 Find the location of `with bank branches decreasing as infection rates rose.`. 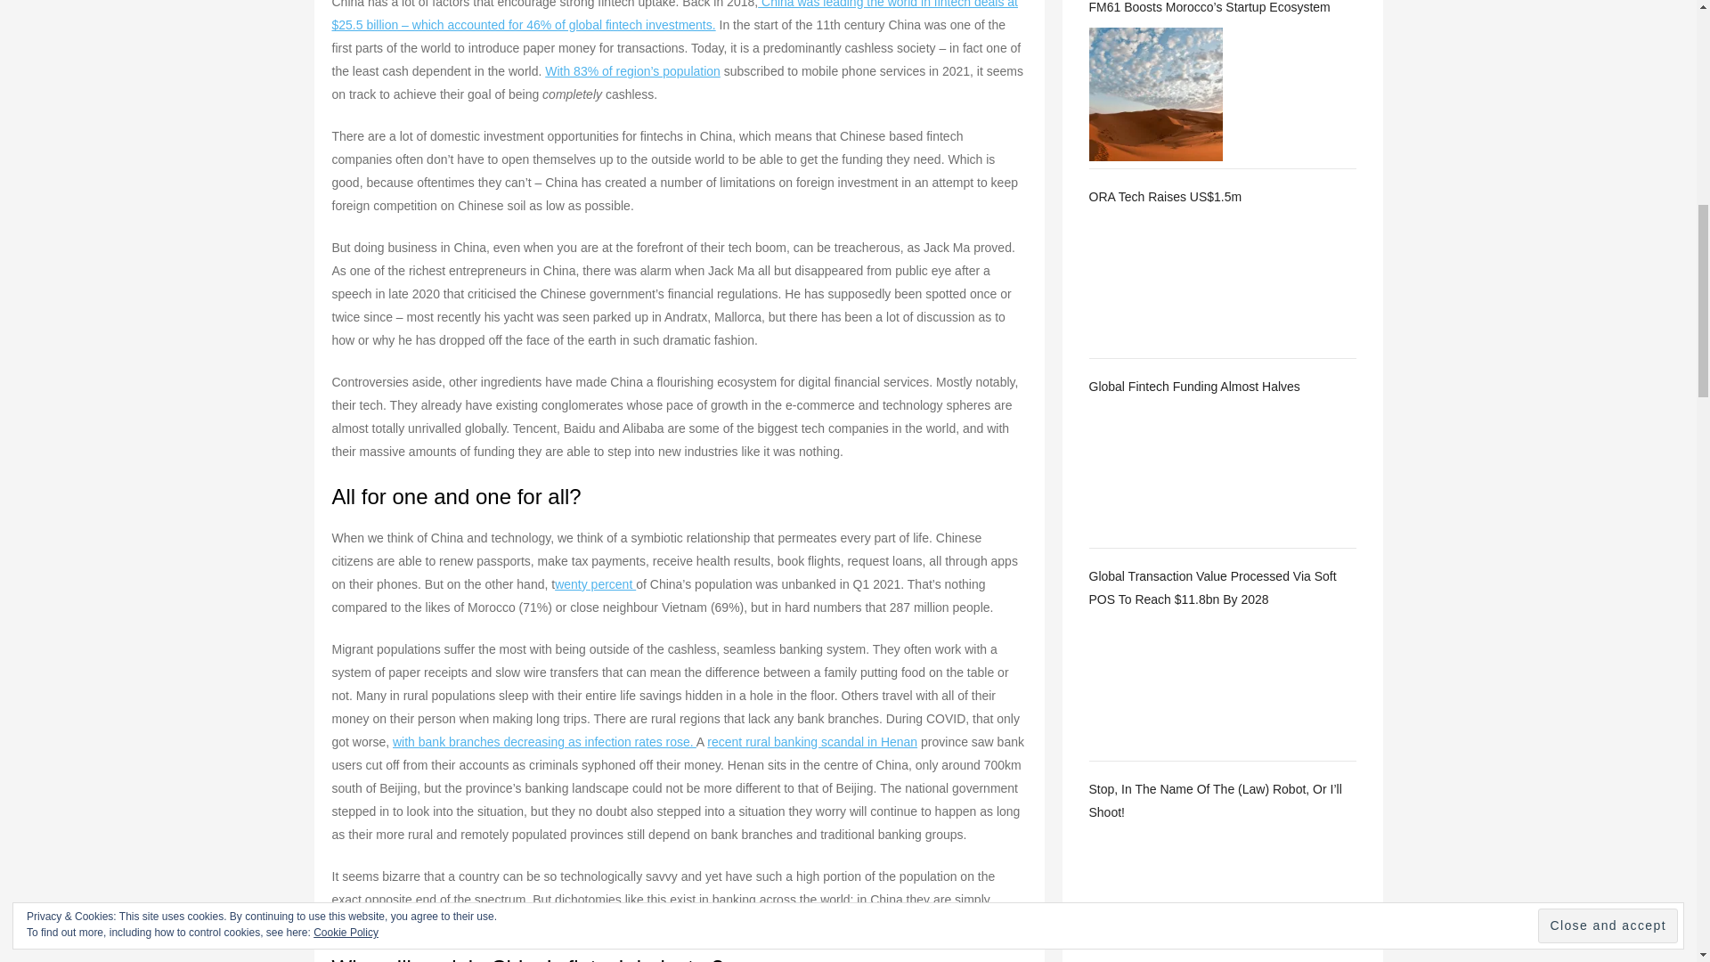

with bank branches decreasing as infection rates rose. is located at coordinates (544, 741).